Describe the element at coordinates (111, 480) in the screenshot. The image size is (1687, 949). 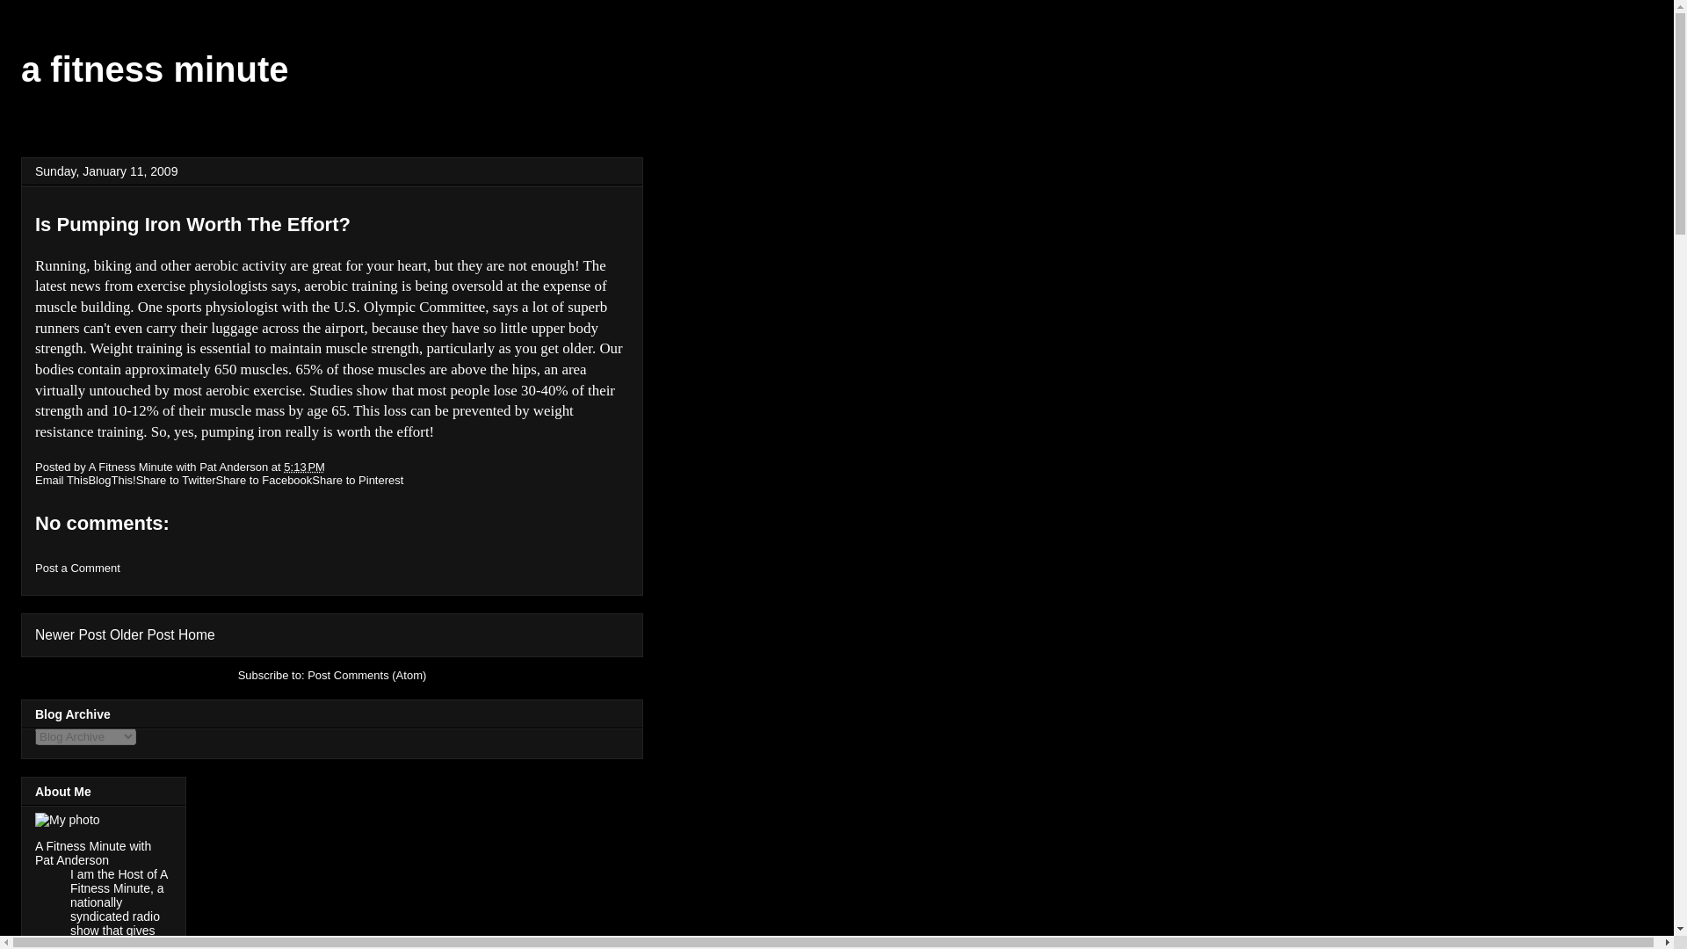
I see `BlogThis!` at that location.